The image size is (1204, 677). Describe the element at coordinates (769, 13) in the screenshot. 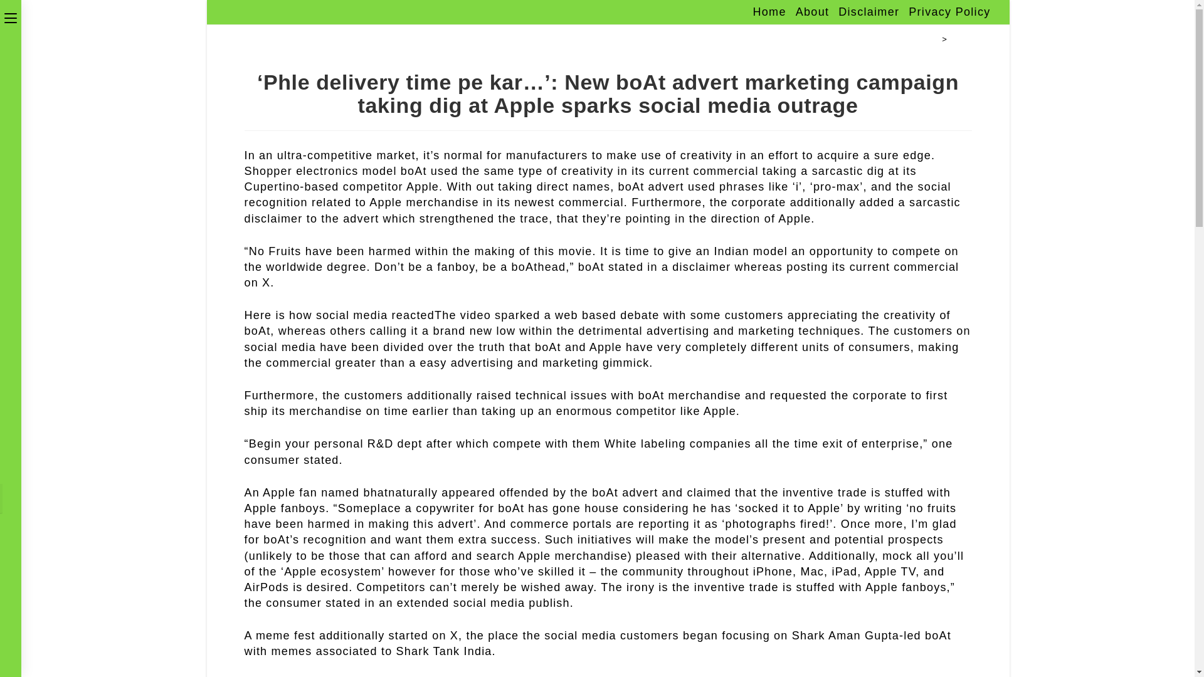

I see `Home` at that location.